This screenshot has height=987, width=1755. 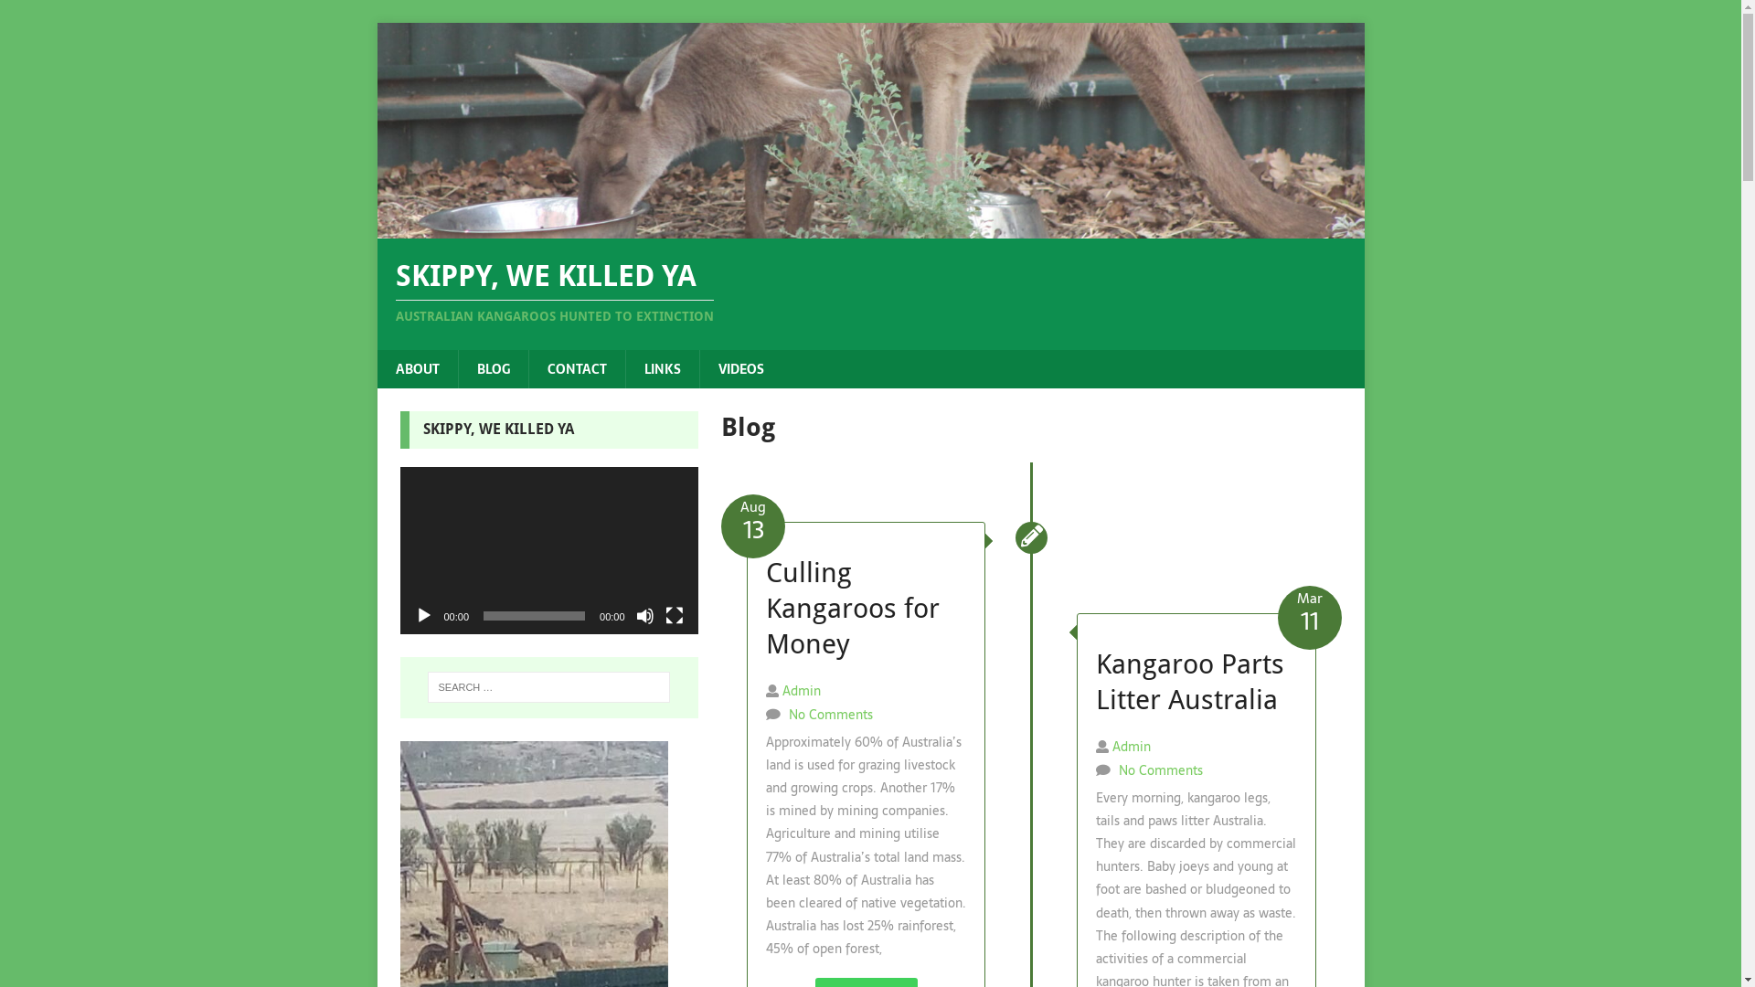 I want to click on Search, so click(x=69, y=15).